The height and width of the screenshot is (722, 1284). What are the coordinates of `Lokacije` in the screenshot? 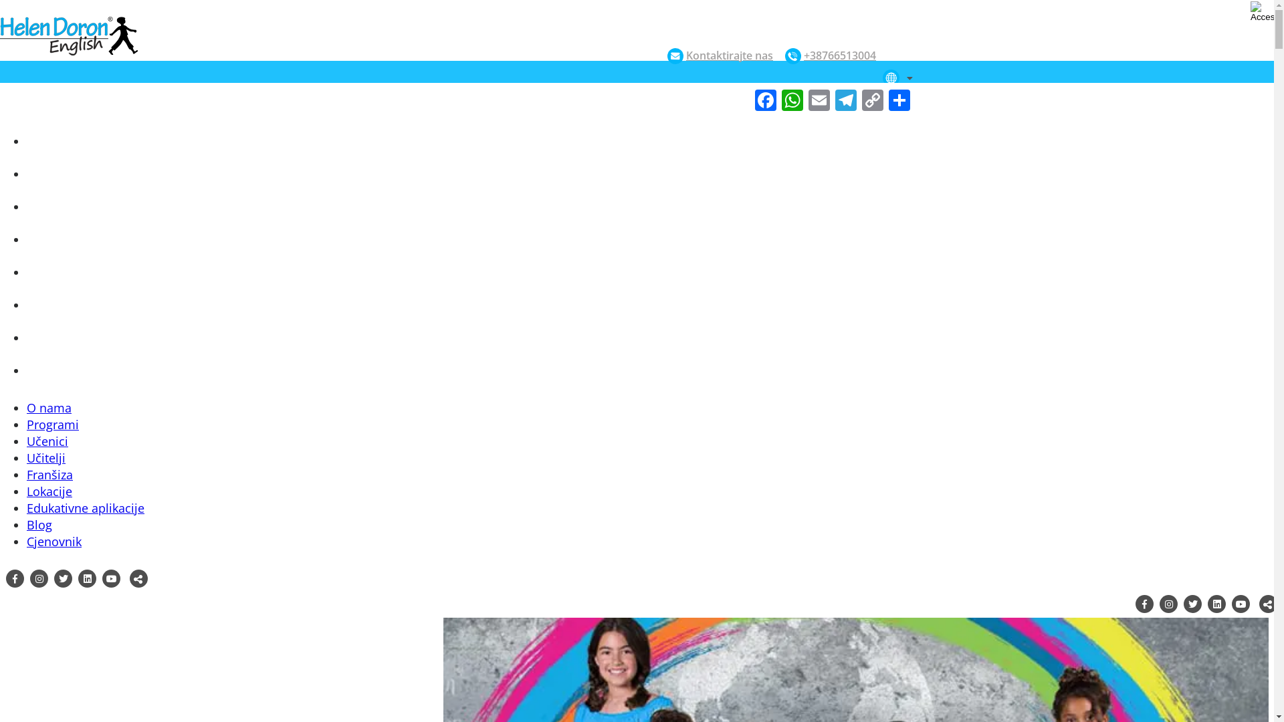 It's located at (49, 491).